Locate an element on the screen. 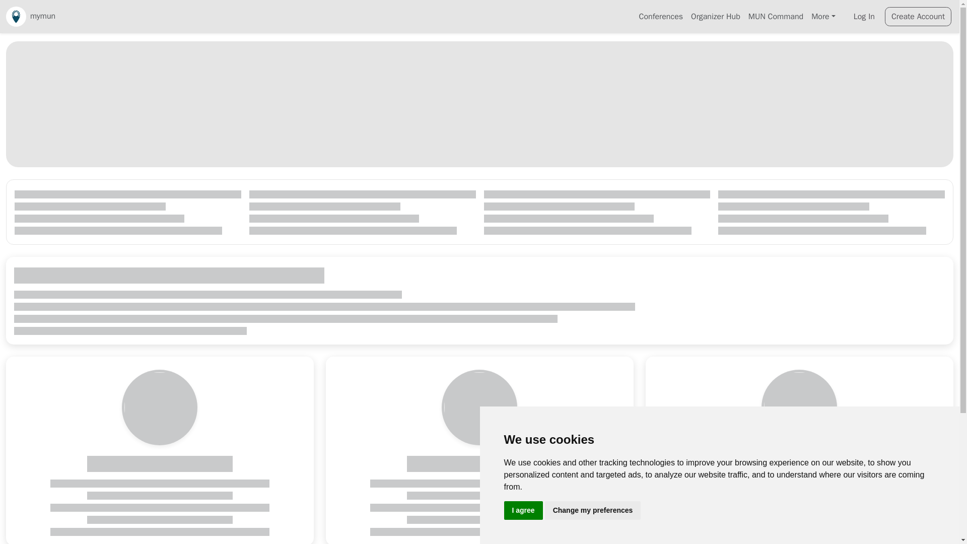 The height and width of the screenshot is (544, 967). Change my preferences is located at coordinates (593, 510).